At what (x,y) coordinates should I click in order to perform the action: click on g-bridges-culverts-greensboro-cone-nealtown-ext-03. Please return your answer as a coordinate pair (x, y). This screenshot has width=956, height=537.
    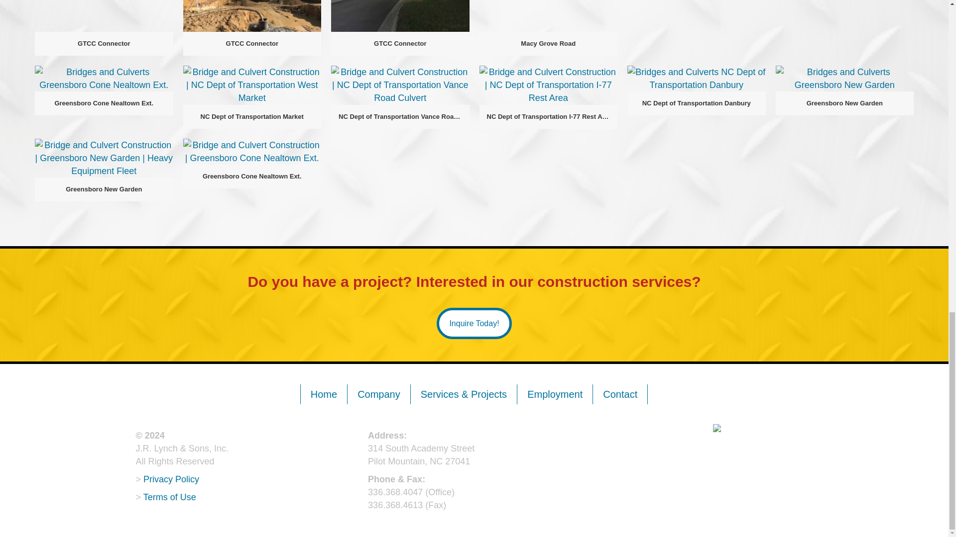
    Looking at the image, I should click on (104, 78).